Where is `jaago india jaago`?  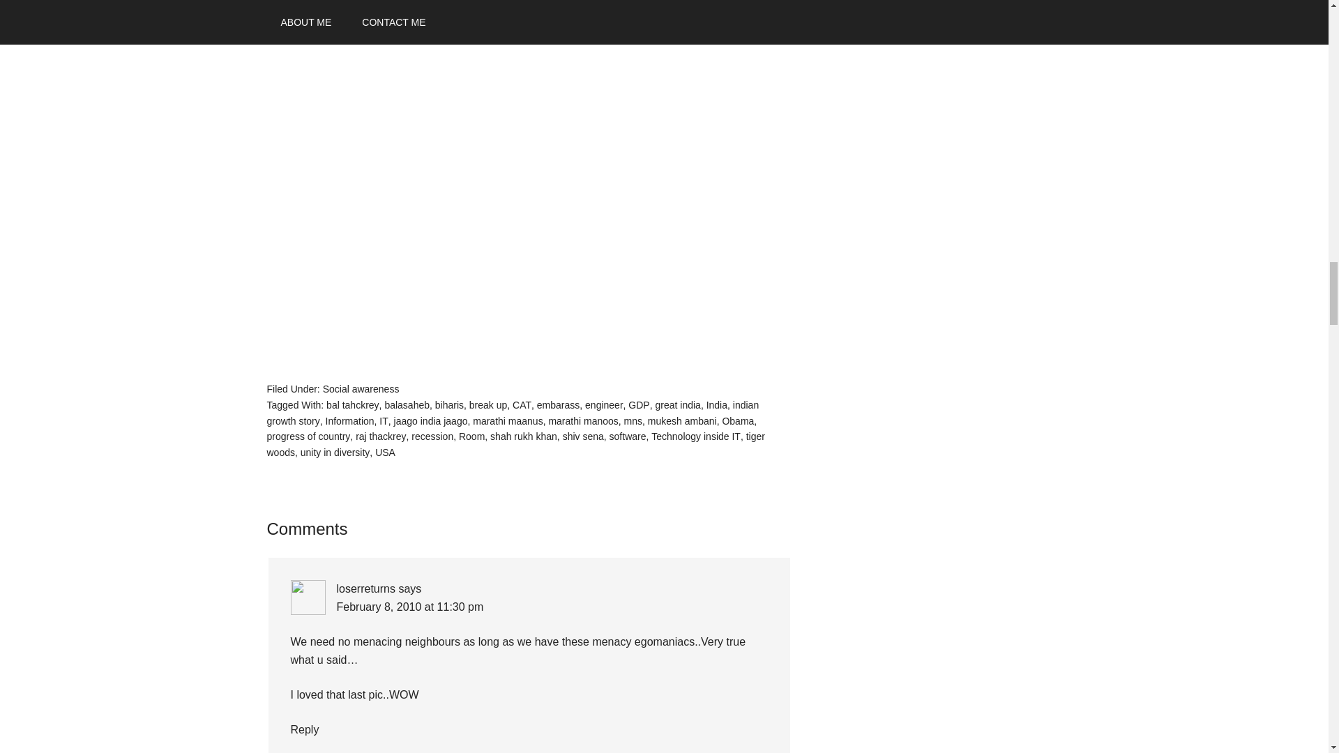 jaago india jaago is located at coordinates (430, 421).